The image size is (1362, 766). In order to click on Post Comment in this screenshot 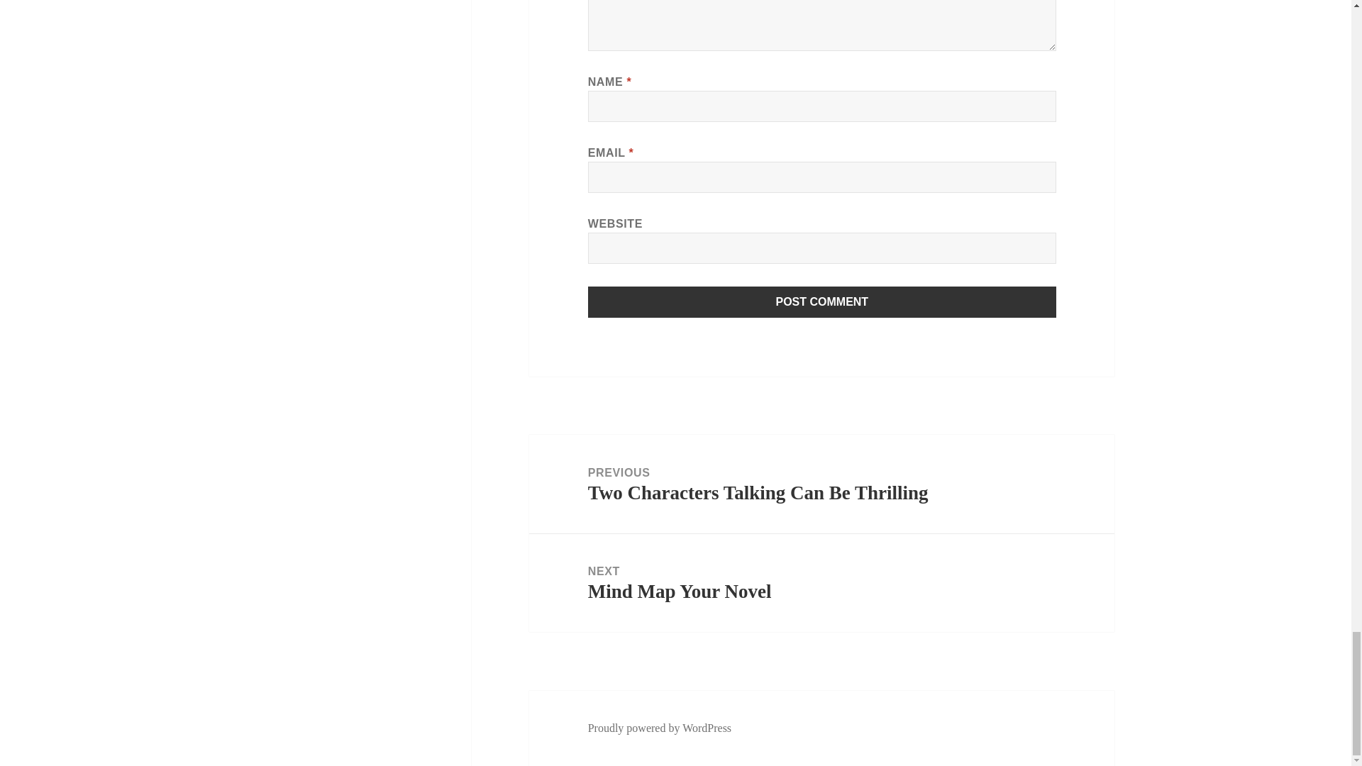, I will do `click(822, 302)`.